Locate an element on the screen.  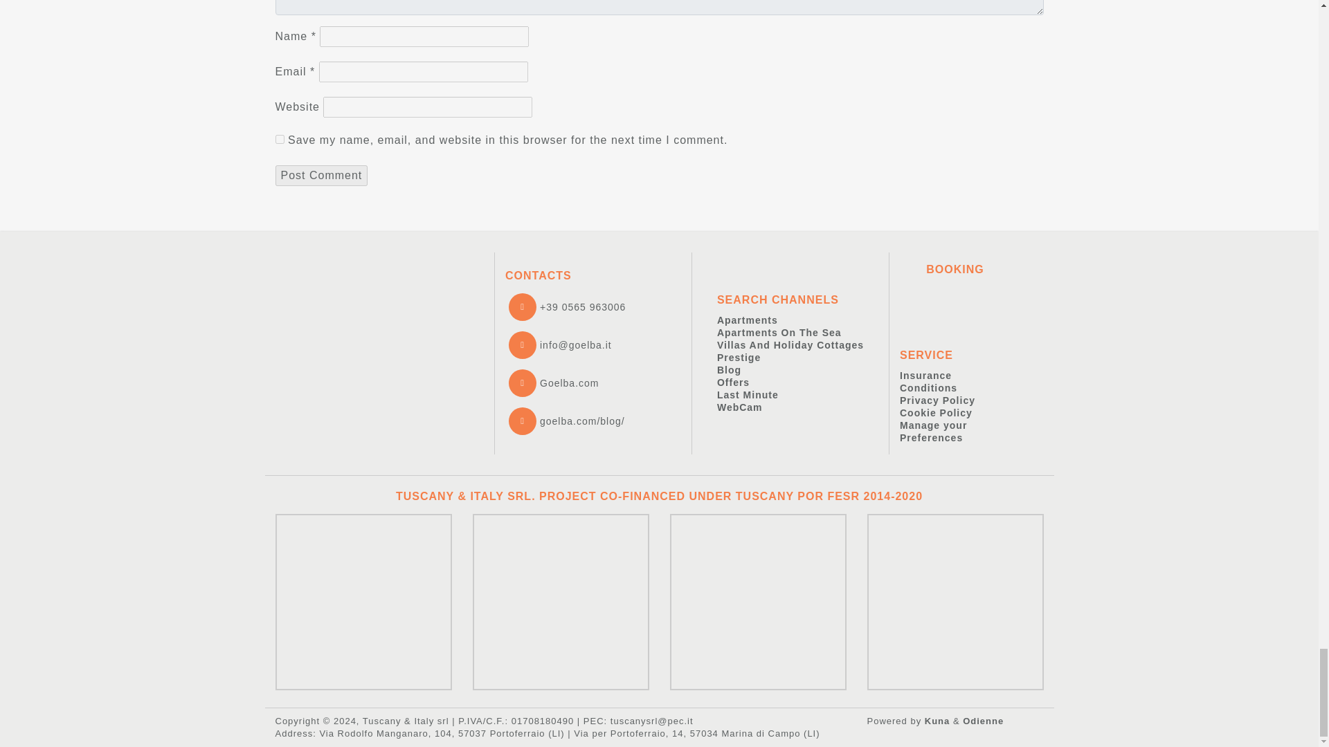
yes is located at coordinates (280, 140).